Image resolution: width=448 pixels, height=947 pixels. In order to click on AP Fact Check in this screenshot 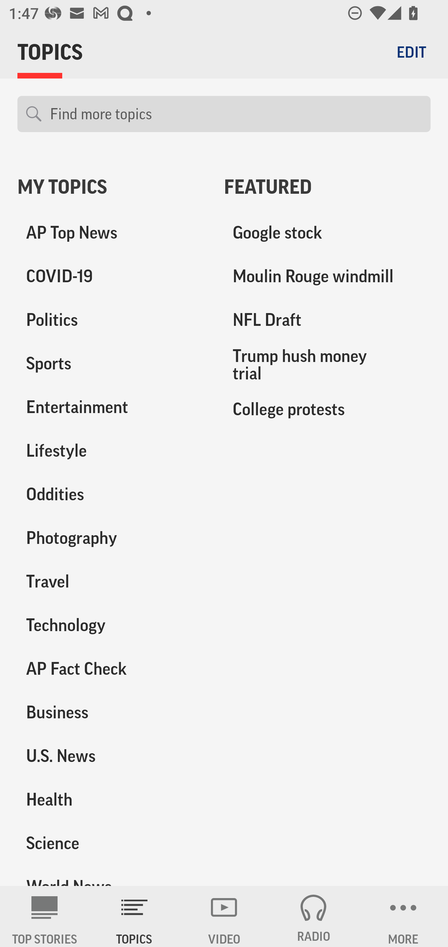, I will do `click(112, 669)`.